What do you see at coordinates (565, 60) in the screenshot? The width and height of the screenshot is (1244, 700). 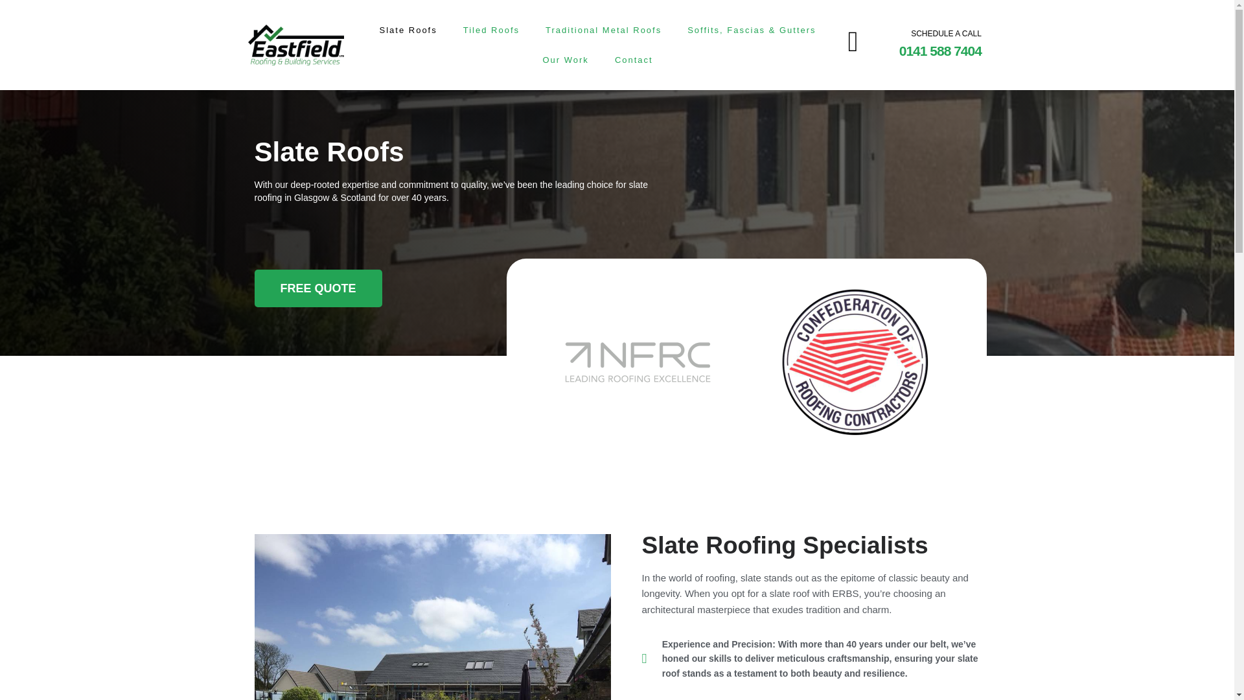 I see `Our Work` at bounding box center [565, 60].